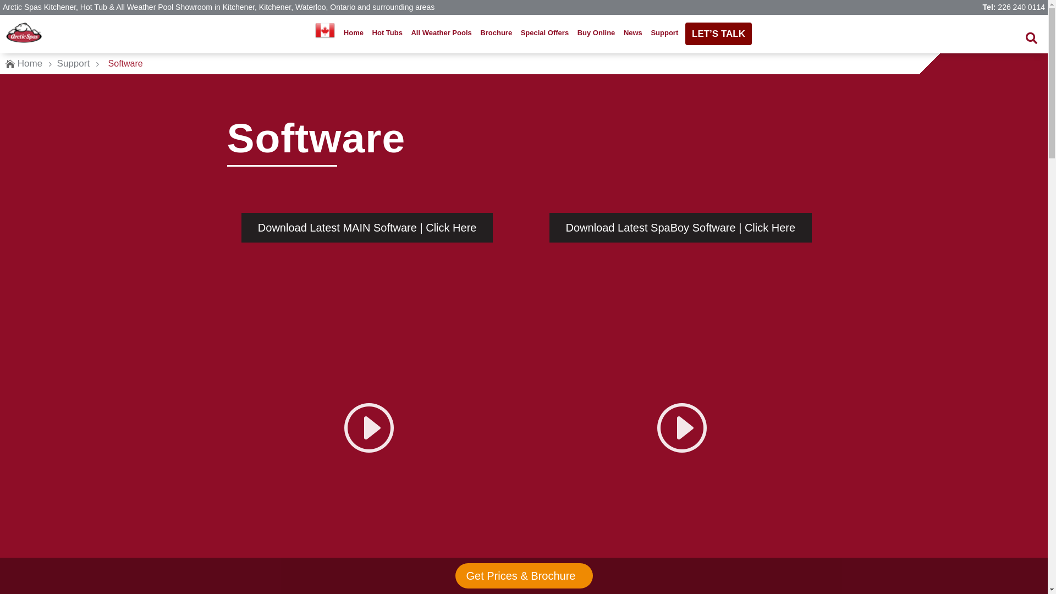  Describe the element at coordinates (596, 33) in the screenshot. I see `Buy Online` at that location.